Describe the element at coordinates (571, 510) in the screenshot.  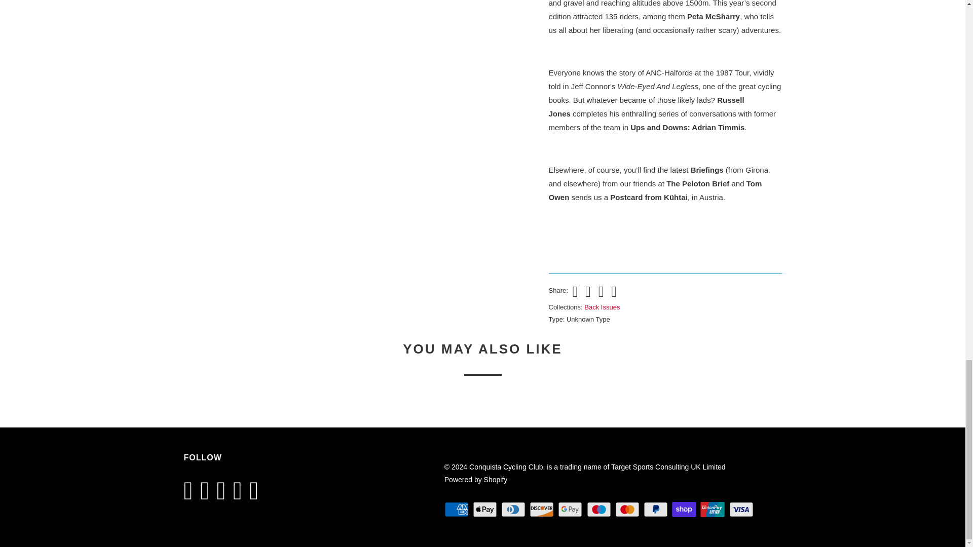
I see `Google Pay` at that location.